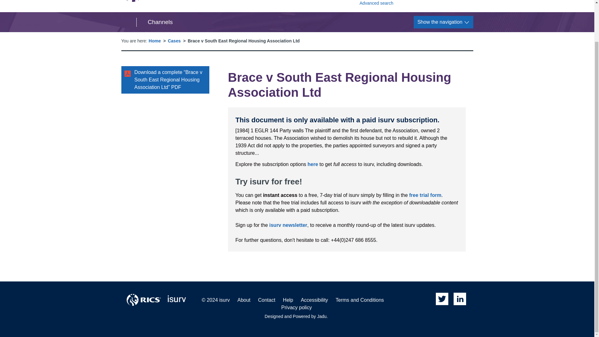 This screenshot has height=337, width=599. What do you see at coordinates (154, 22) in the screenshot?
I see `Home` at bounding box center [154, 22].